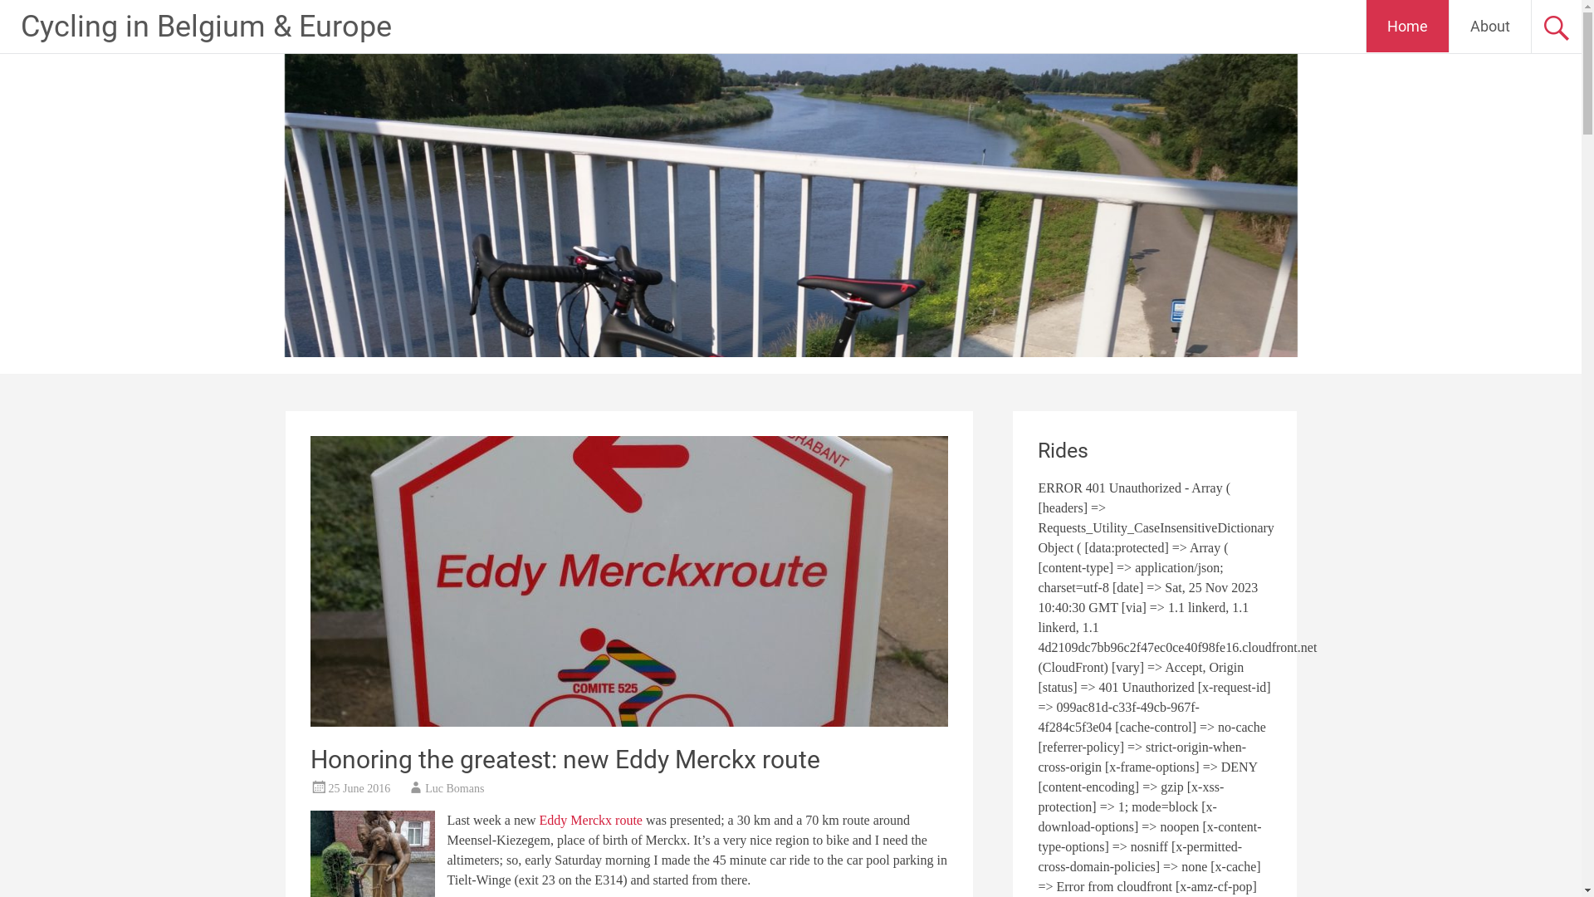  Describe the element at coordinates (360, 789) in the screenshot. I see `25 June 2016` at that location.